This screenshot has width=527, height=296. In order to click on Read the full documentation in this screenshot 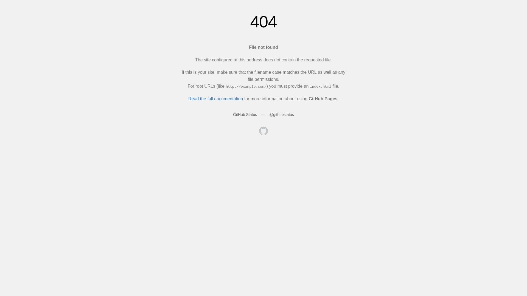, I will do `click(216, 99)`.